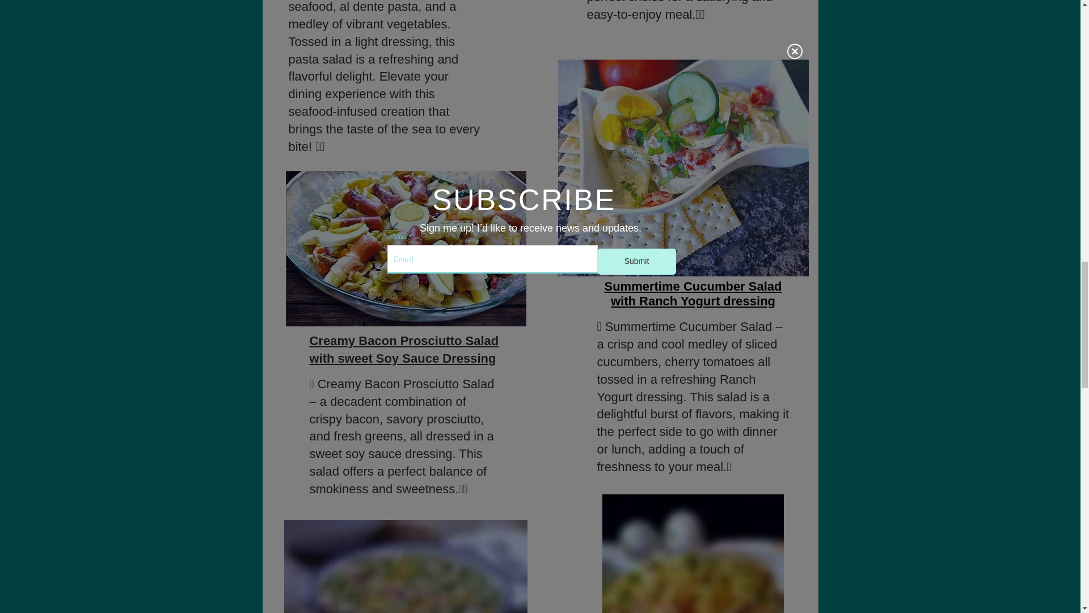  Describe the element at coordinates (405, 566) in the screenshot. I see `Easy Pea Salad` at that location.